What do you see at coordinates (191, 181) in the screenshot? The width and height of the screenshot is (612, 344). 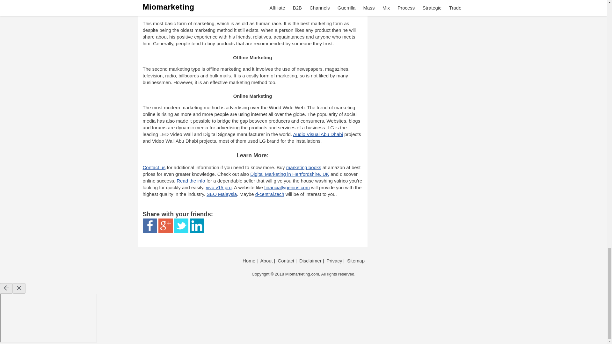 I see `Read the info` at bounding box center [191, 181].